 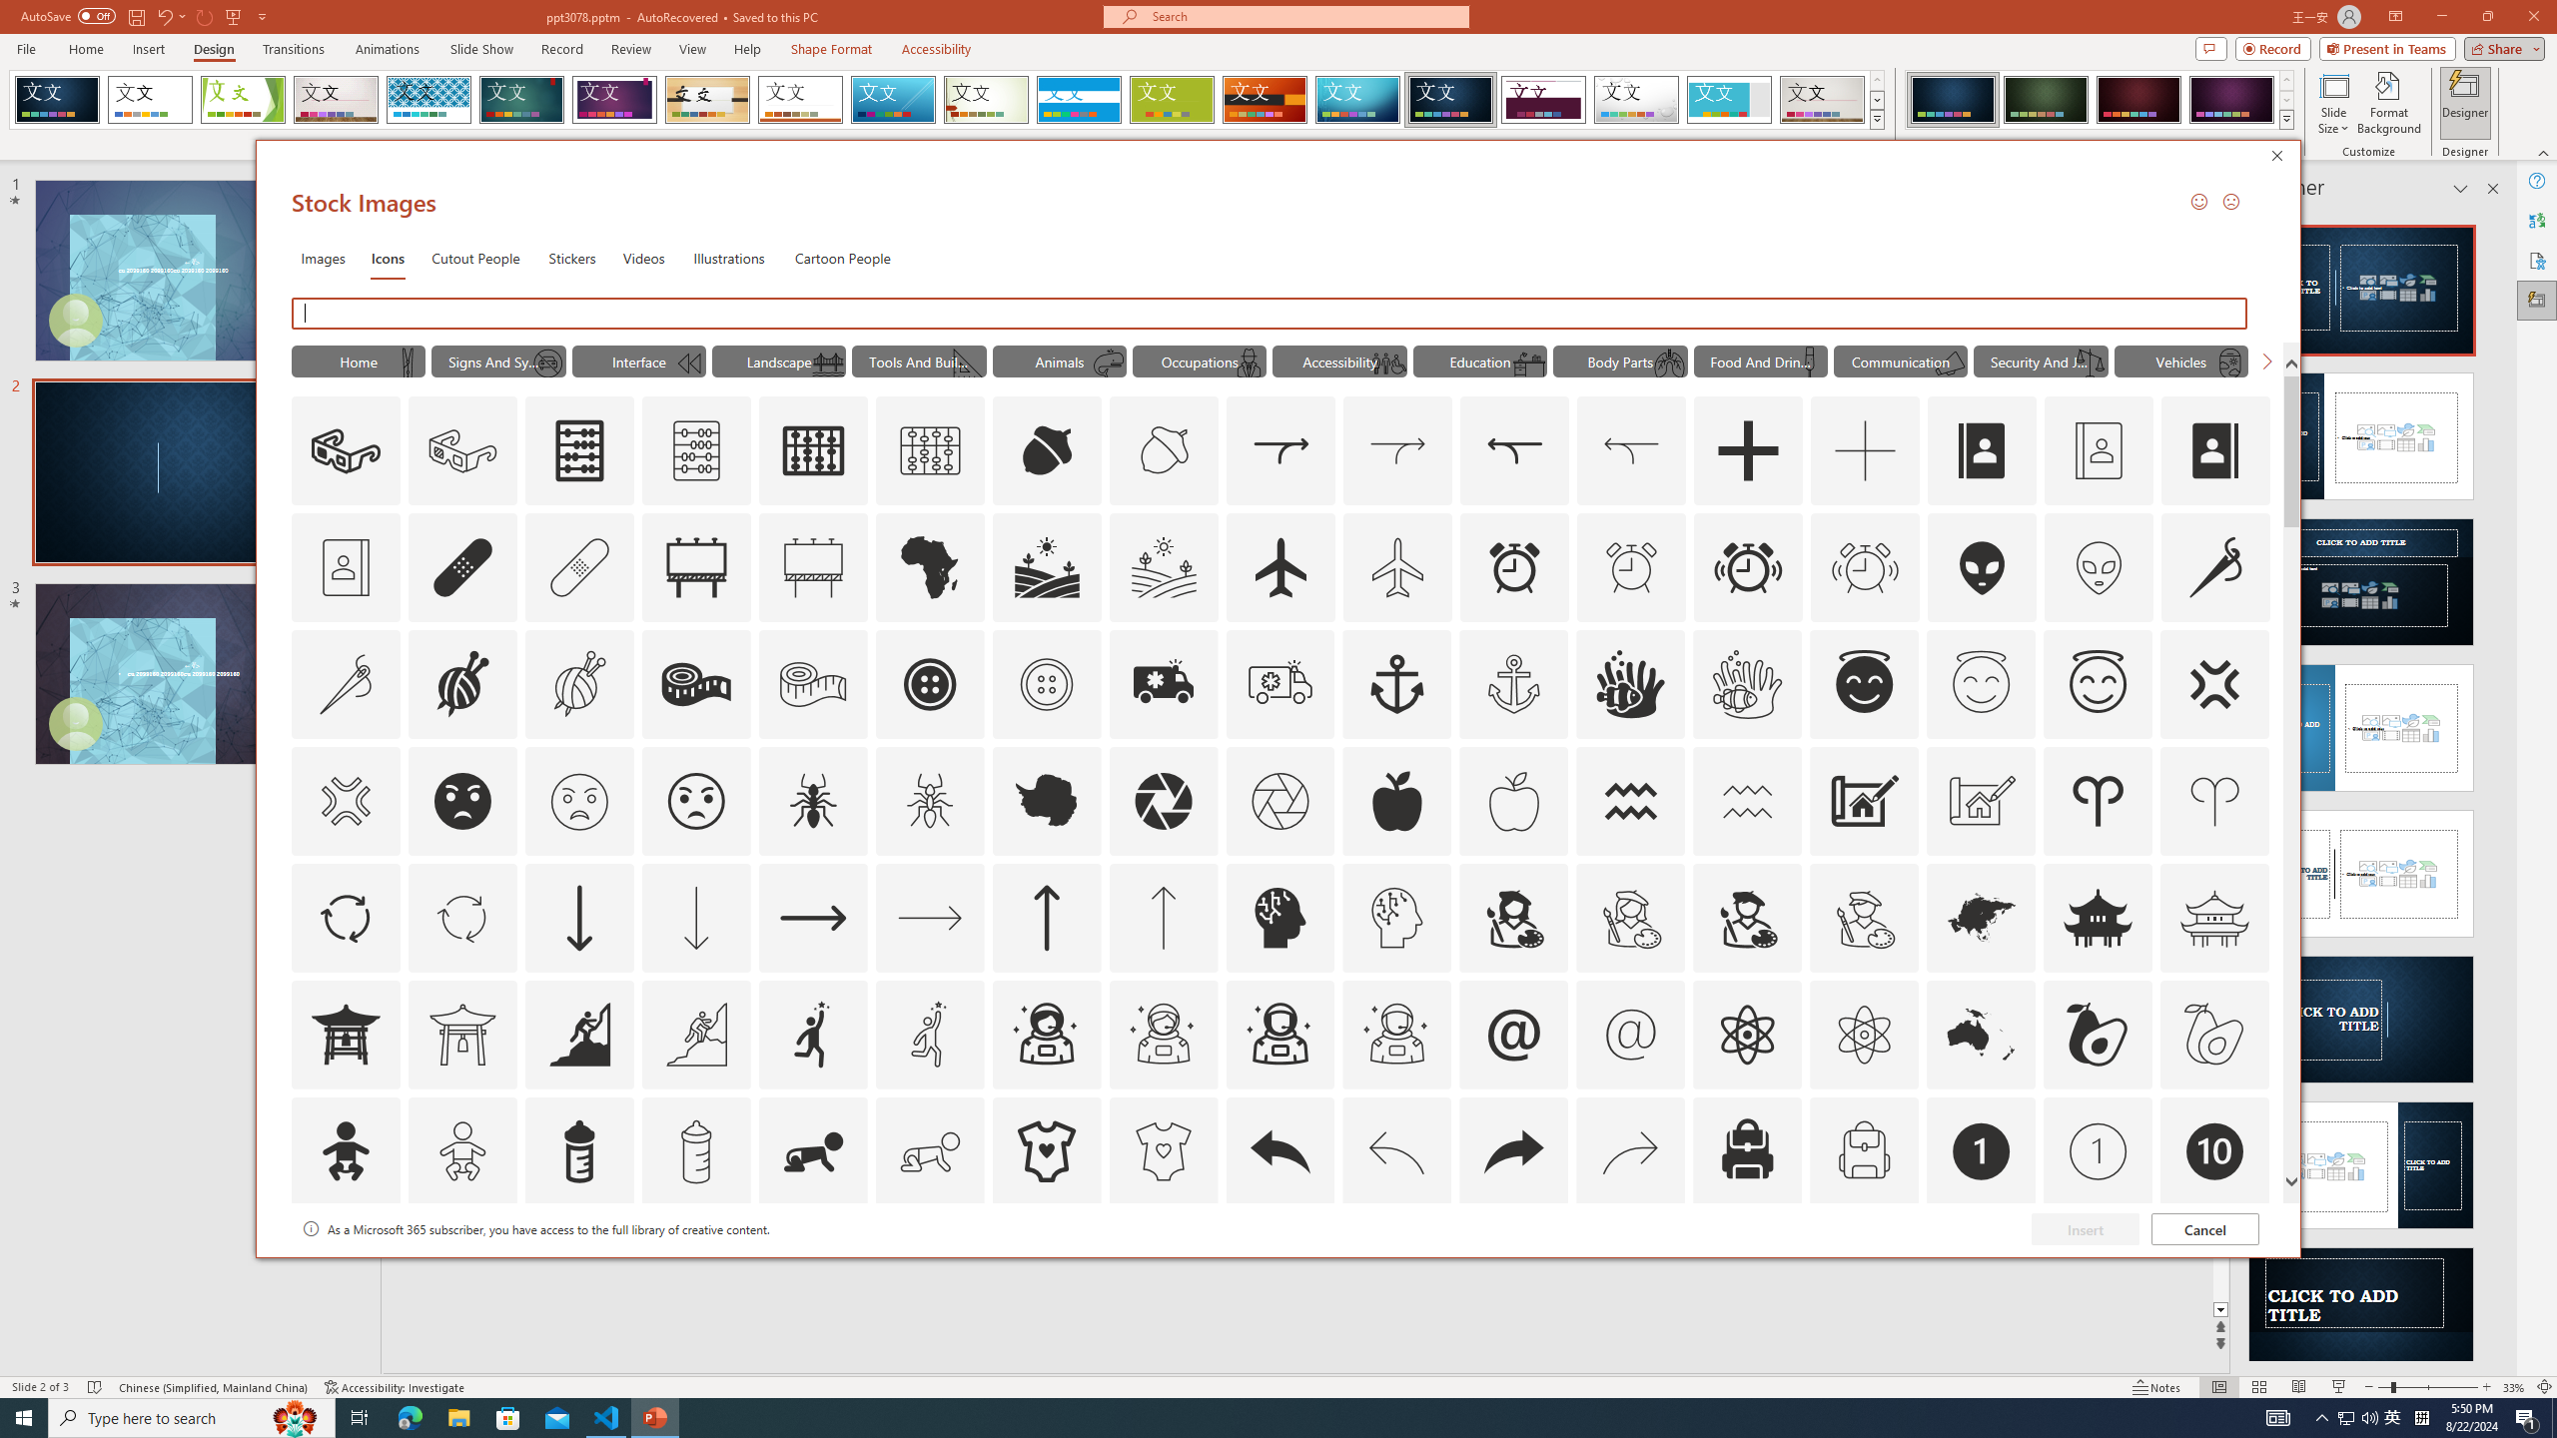 What do you see at coordinates (931, 1268) in the screenshot?
I see `AutomationID: Icons_Badge4` at bounding box center [931, 1268].